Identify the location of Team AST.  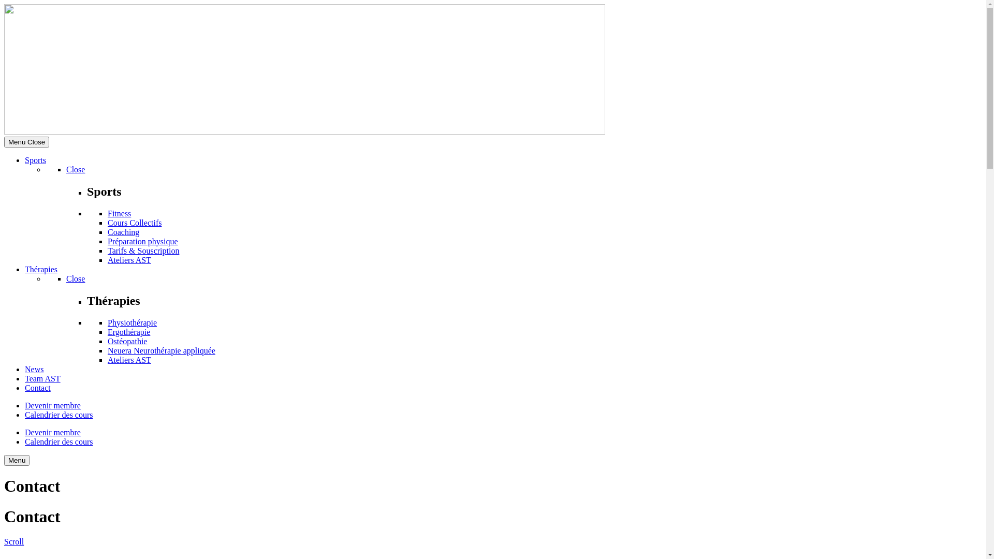
(42, 379).